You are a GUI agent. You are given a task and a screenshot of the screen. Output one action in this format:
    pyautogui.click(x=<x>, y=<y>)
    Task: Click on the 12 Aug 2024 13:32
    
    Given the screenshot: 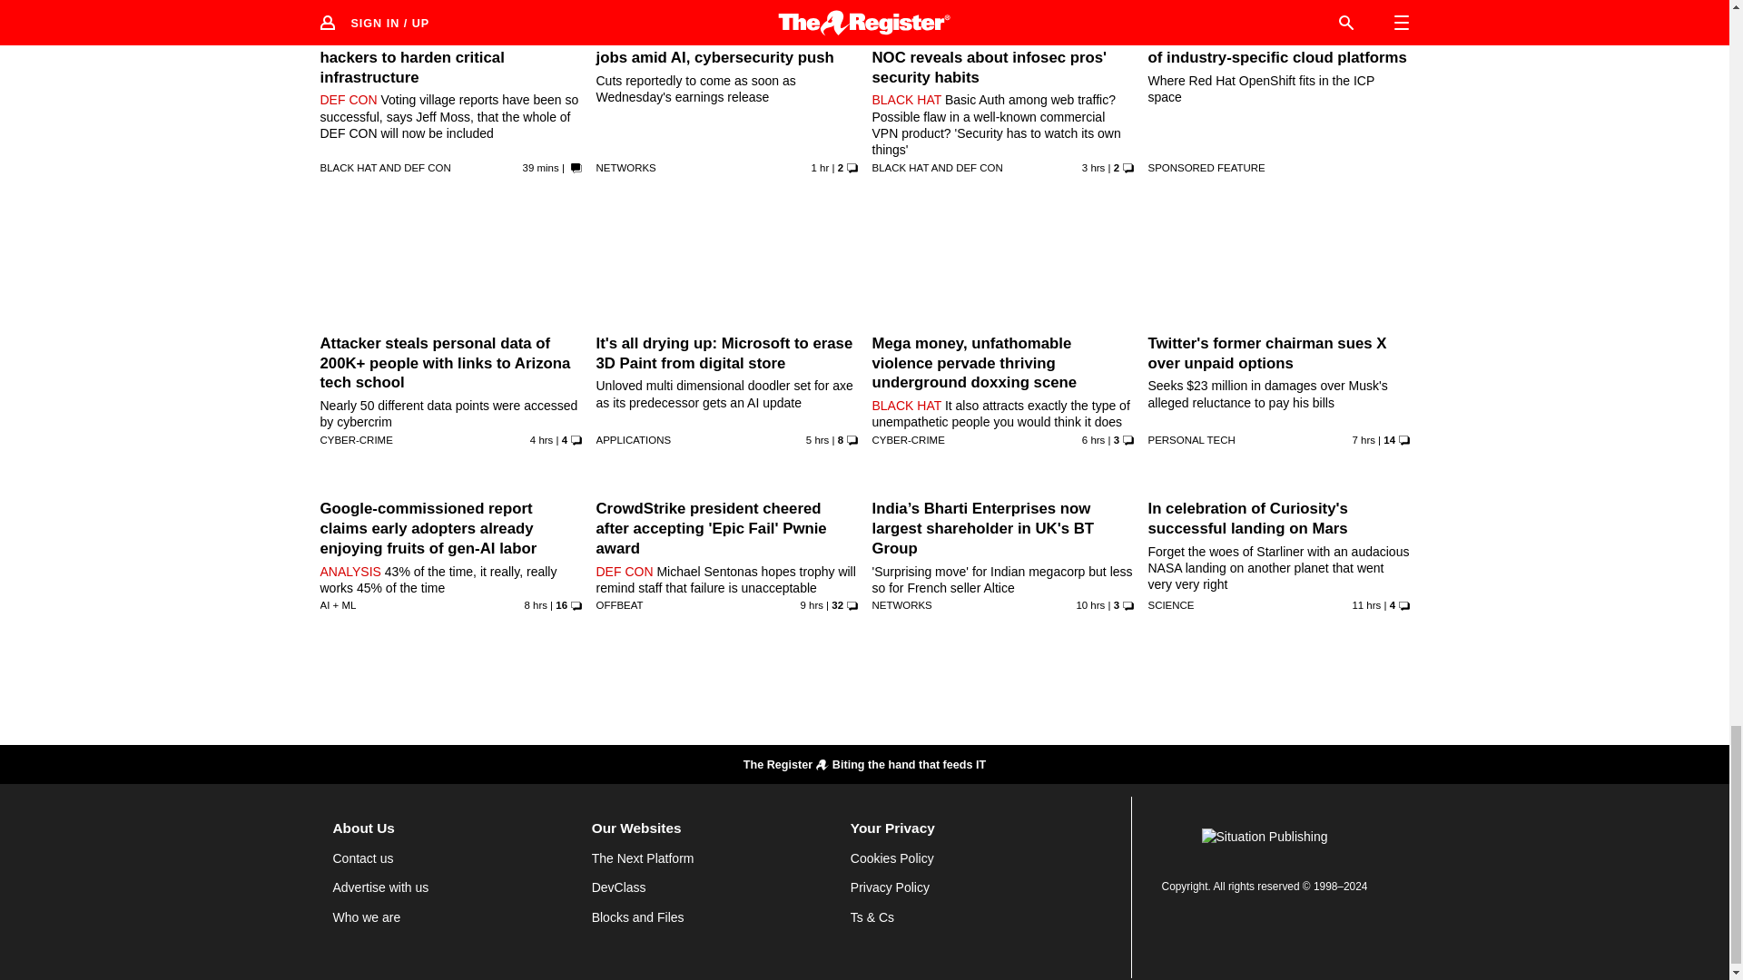 What is the action you would take?
    pyautogui.click(x=1364, y=440)
    